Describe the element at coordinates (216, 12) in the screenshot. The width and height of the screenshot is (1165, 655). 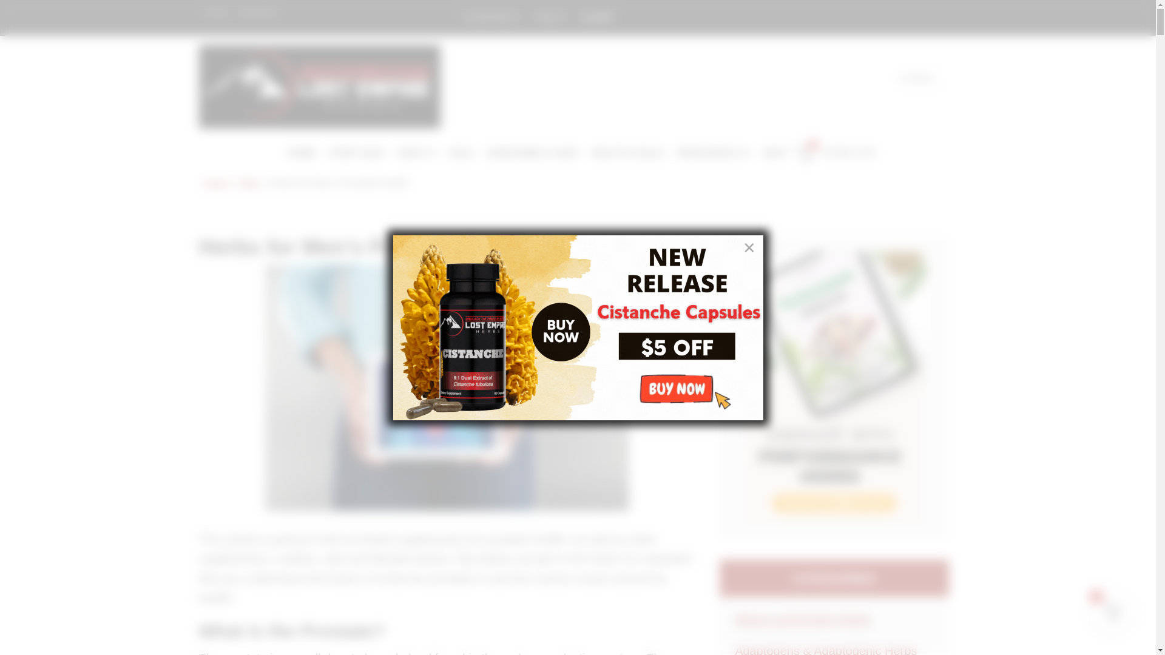
I see `Login` at that location.